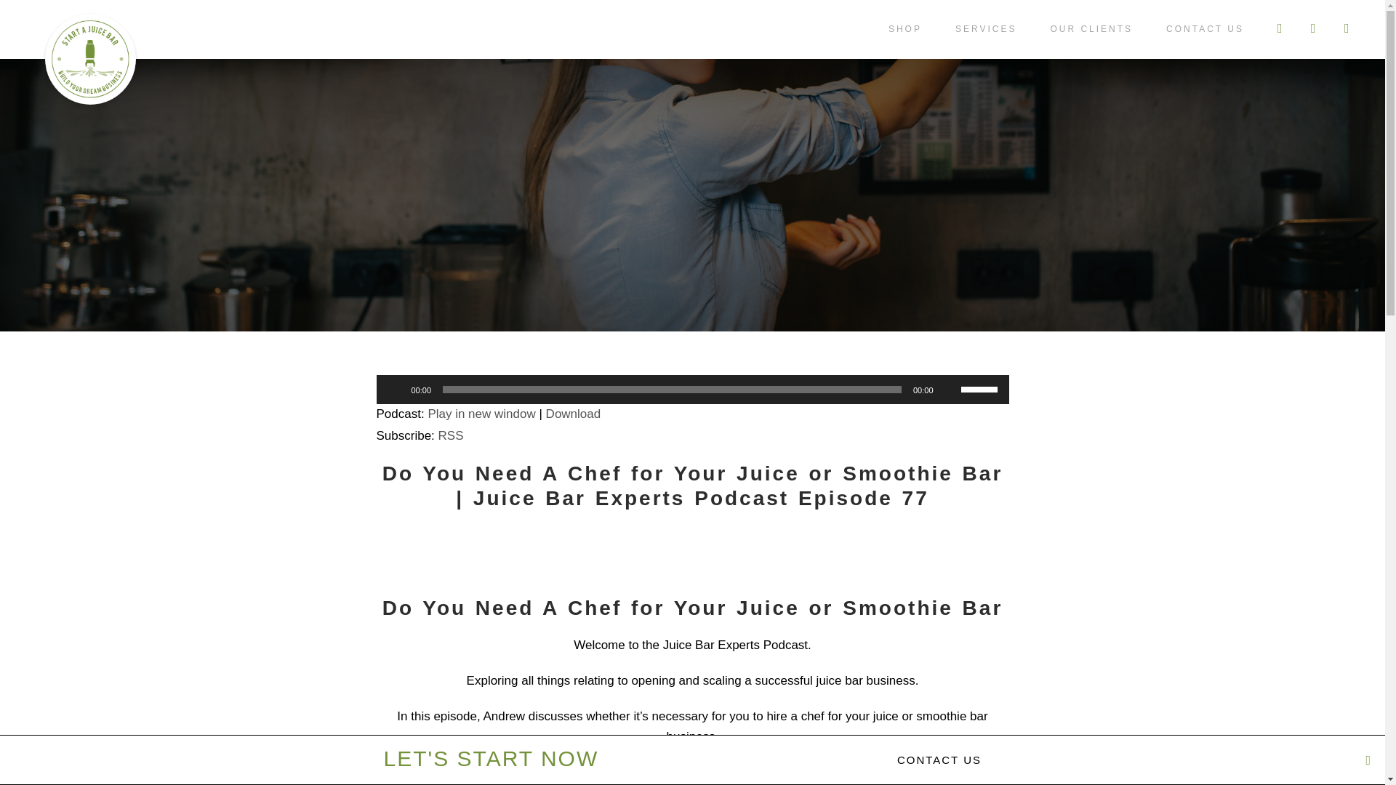  What do you see at coordinates (904, 39) in the screenshot?
I see `SHOP` at bounding box center [904, 39].